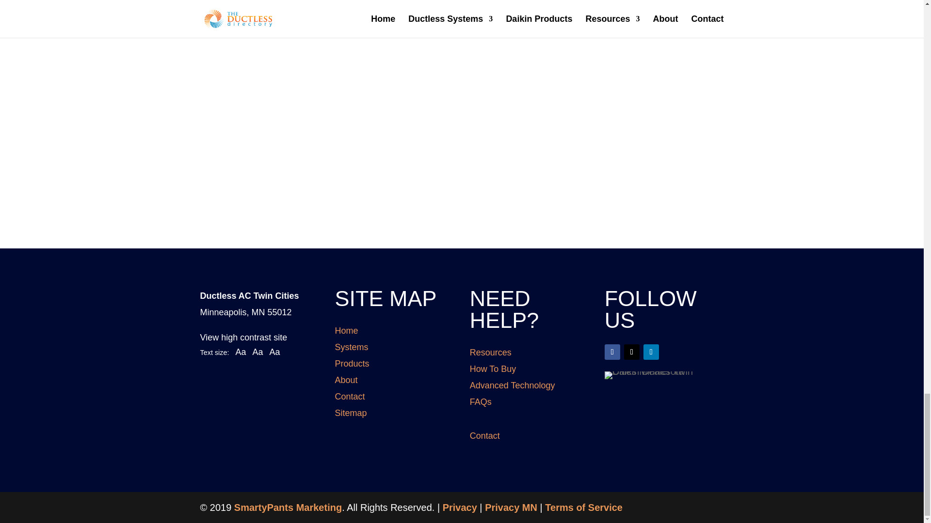 This screenshot has width=931, height=523. I want to click on Products, so click(352, 363).